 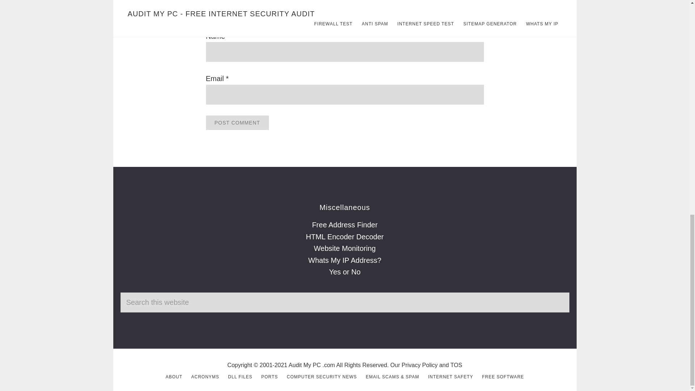 I want to click on Post Comment, so click(x=237, y=122).